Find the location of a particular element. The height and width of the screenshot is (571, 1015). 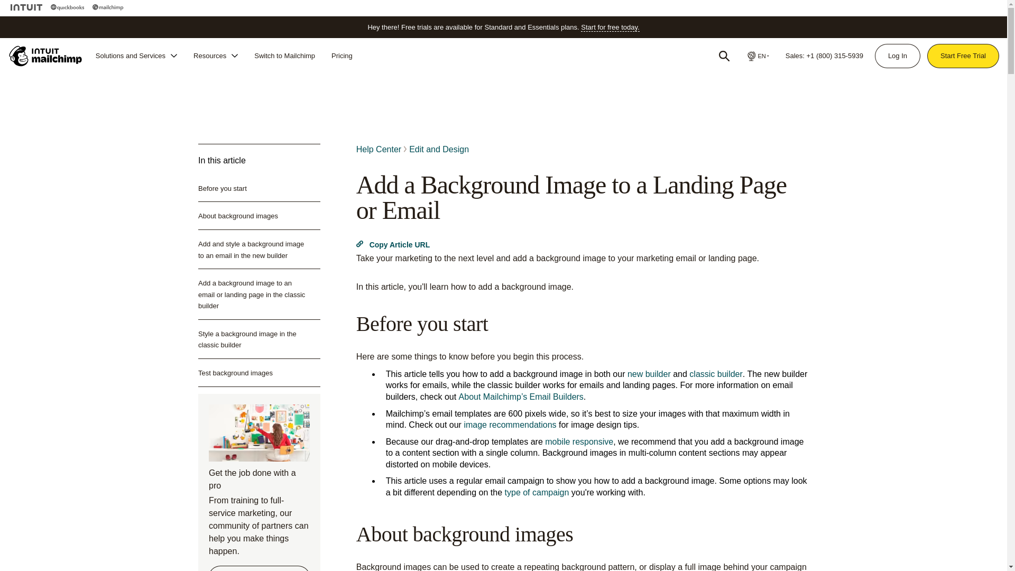

Switch to Mailchimp is located at coordinates (284, 56).